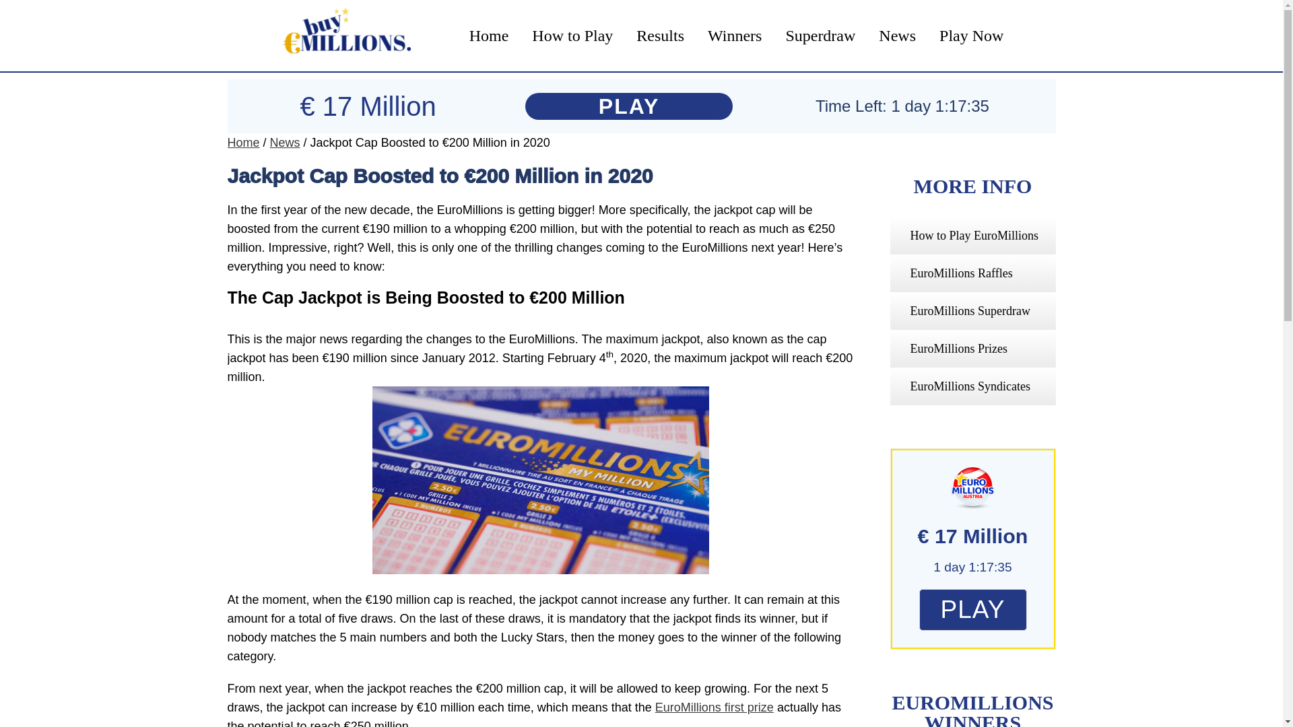 The width and height of the screenshot is (1293, 727). I want to click on EuroMillions Syndicates, so click(970, 386).